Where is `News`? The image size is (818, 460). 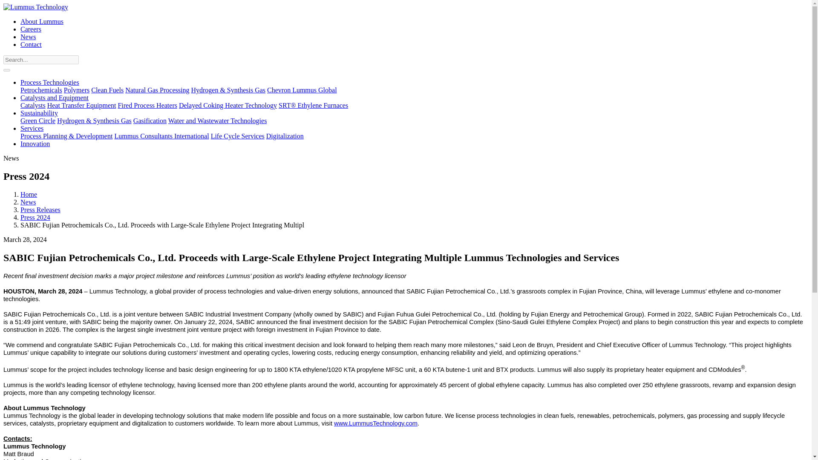
News is located at coordinates (28, 37).